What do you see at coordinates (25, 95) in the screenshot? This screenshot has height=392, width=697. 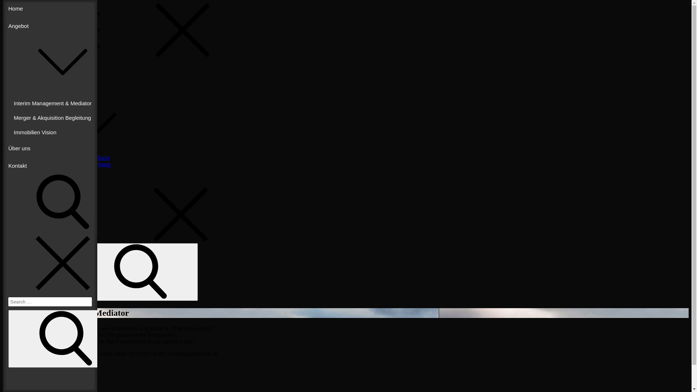 I see `Home` at bounding box center [25, 95].